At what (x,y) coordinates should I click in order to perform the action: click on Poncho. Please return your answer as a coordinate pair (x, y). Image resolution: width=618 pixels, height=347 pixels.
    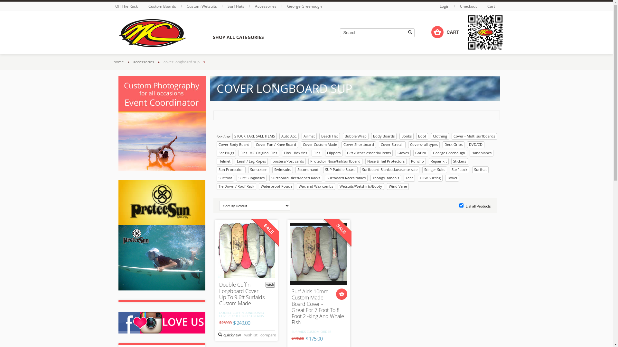
    Looking at the image, I should click on (417, 161).